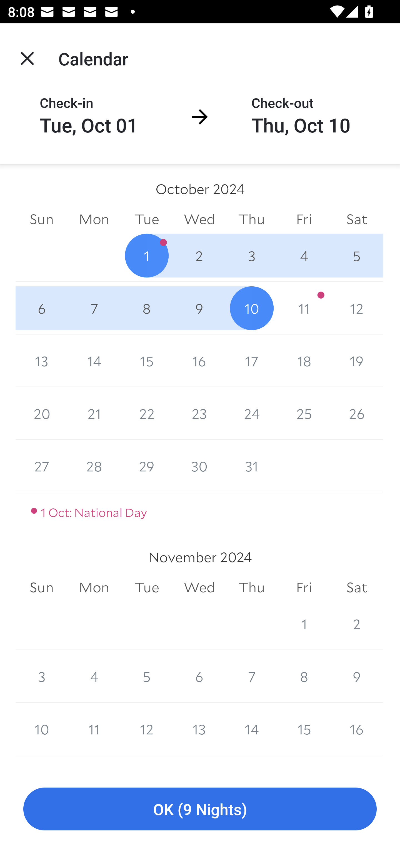 The width and height of the screenshot is (400, 846). Describe the element at coordinates (94, 414) in the screenshot. I see `21 21 October 2024` at that location.